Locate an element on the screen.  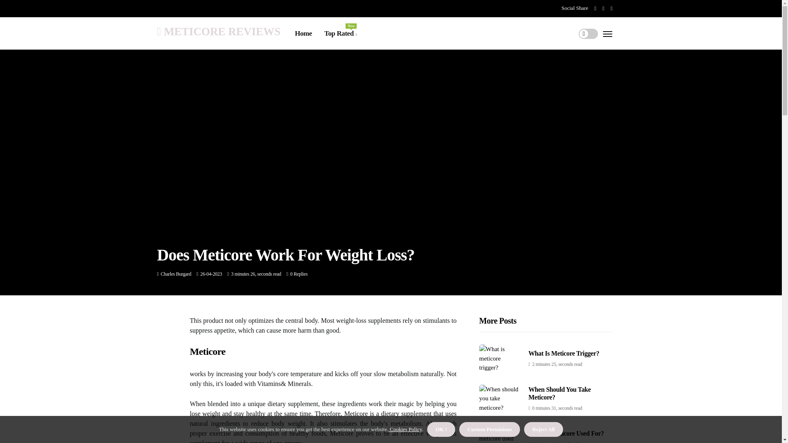
What Is Meticore Used For? is located at coordinates (566, 433).